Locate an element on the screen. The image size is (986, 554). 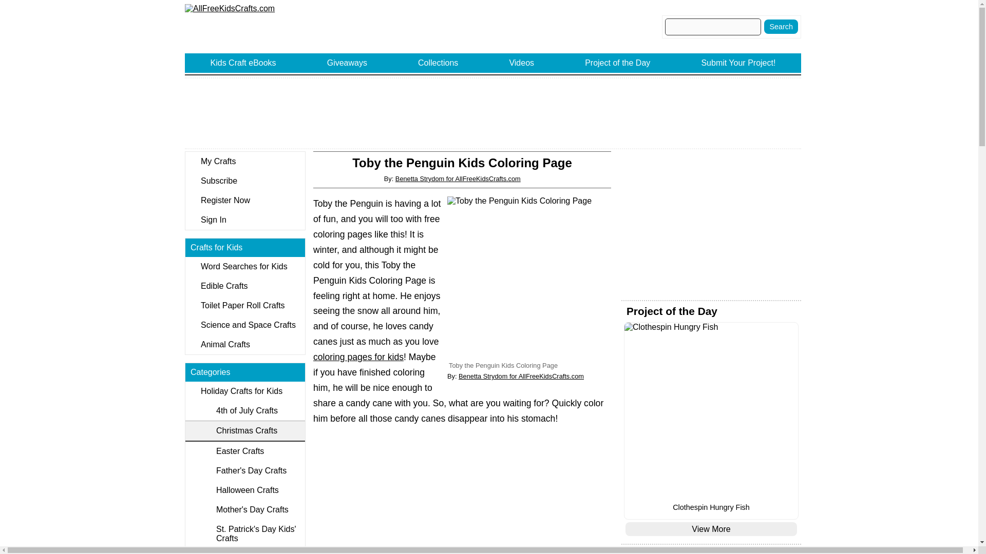
Register Now is located at coordinates (244, 200).